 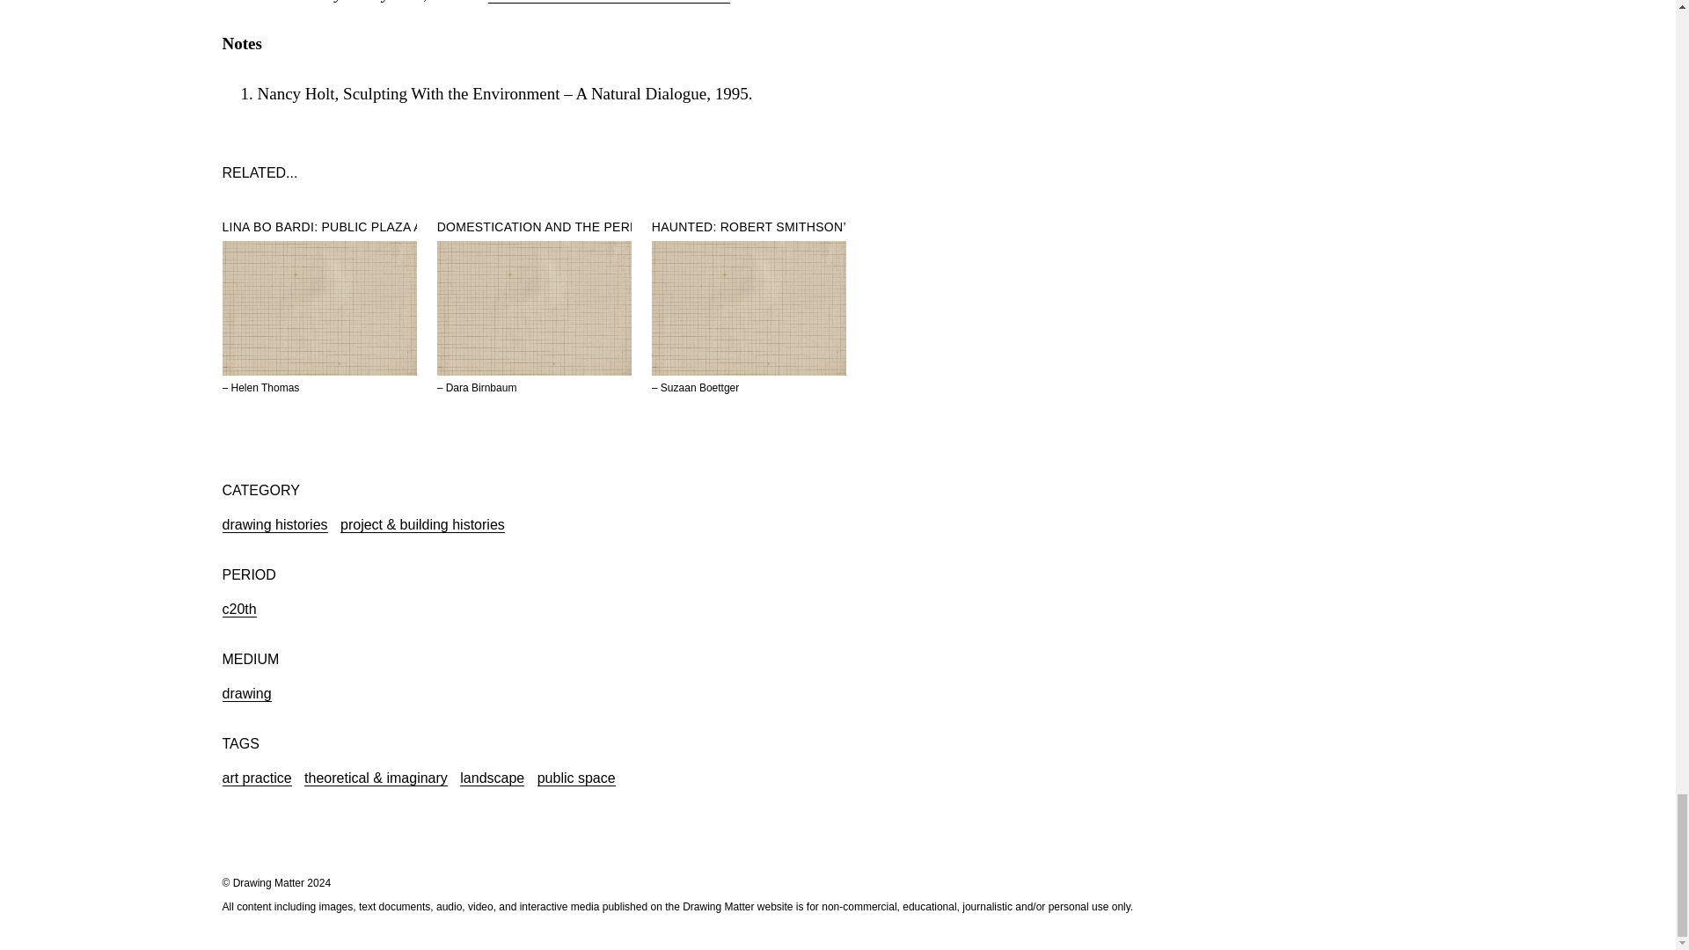 What do you see at coordinates (238, 609) in the screenshot?
I see `c20th` at bounding box center [238, 609].